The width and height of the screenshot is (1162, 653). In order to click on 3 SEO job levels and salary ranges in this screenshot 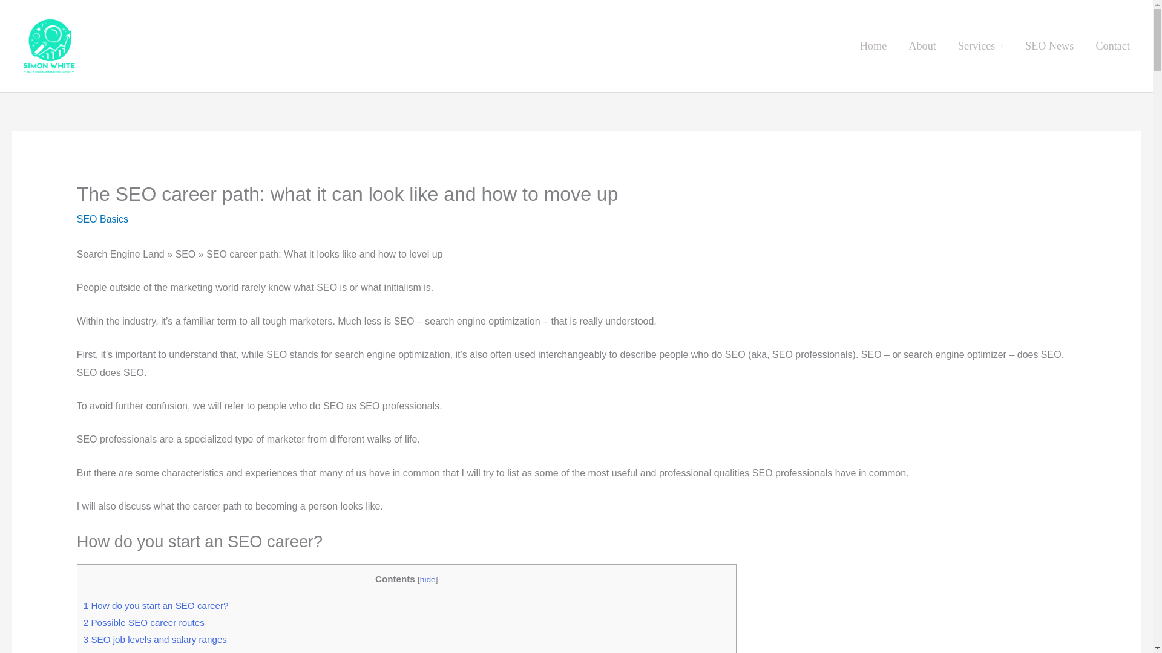, I will do `click(155, 638)`.